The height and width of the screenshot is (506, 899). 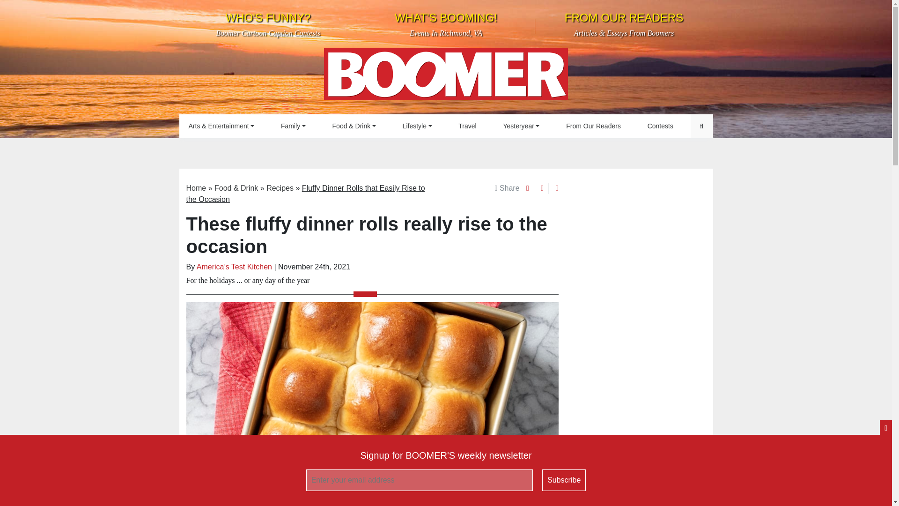 What do you see at coordinates (593, 126) in the screenshot?
I see `Contests` at bounding box center [593, 126].